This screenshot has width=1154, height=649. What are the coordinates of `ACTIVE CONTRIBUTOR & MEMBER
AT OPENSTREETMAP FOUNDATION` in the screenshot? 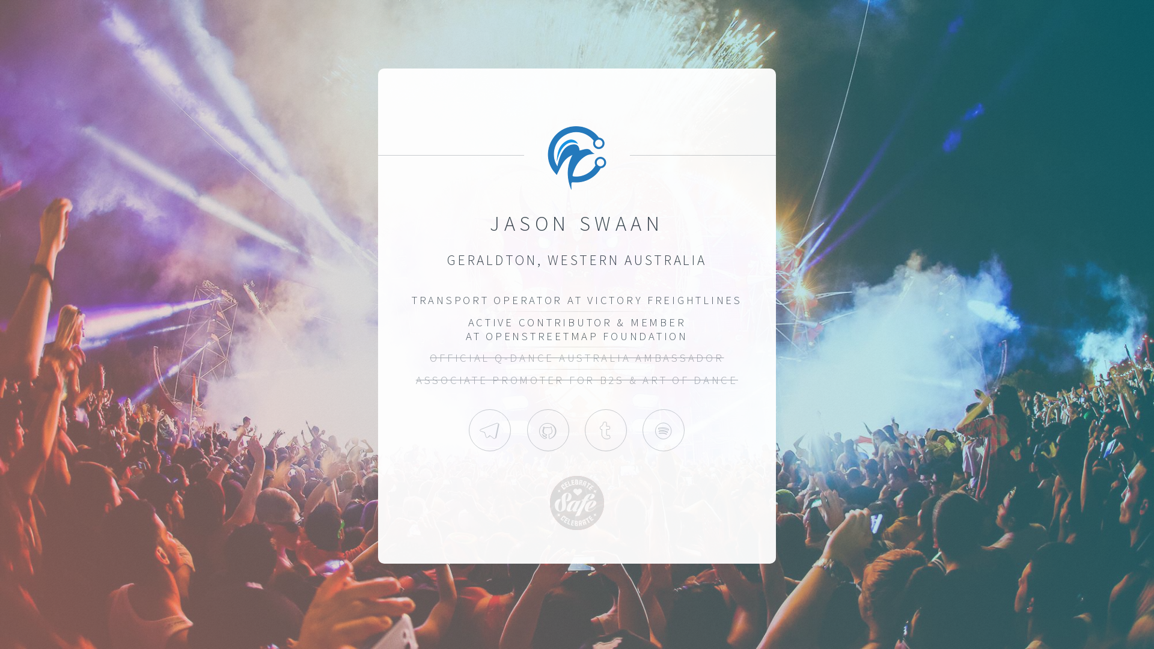 It's located at (577, 329).